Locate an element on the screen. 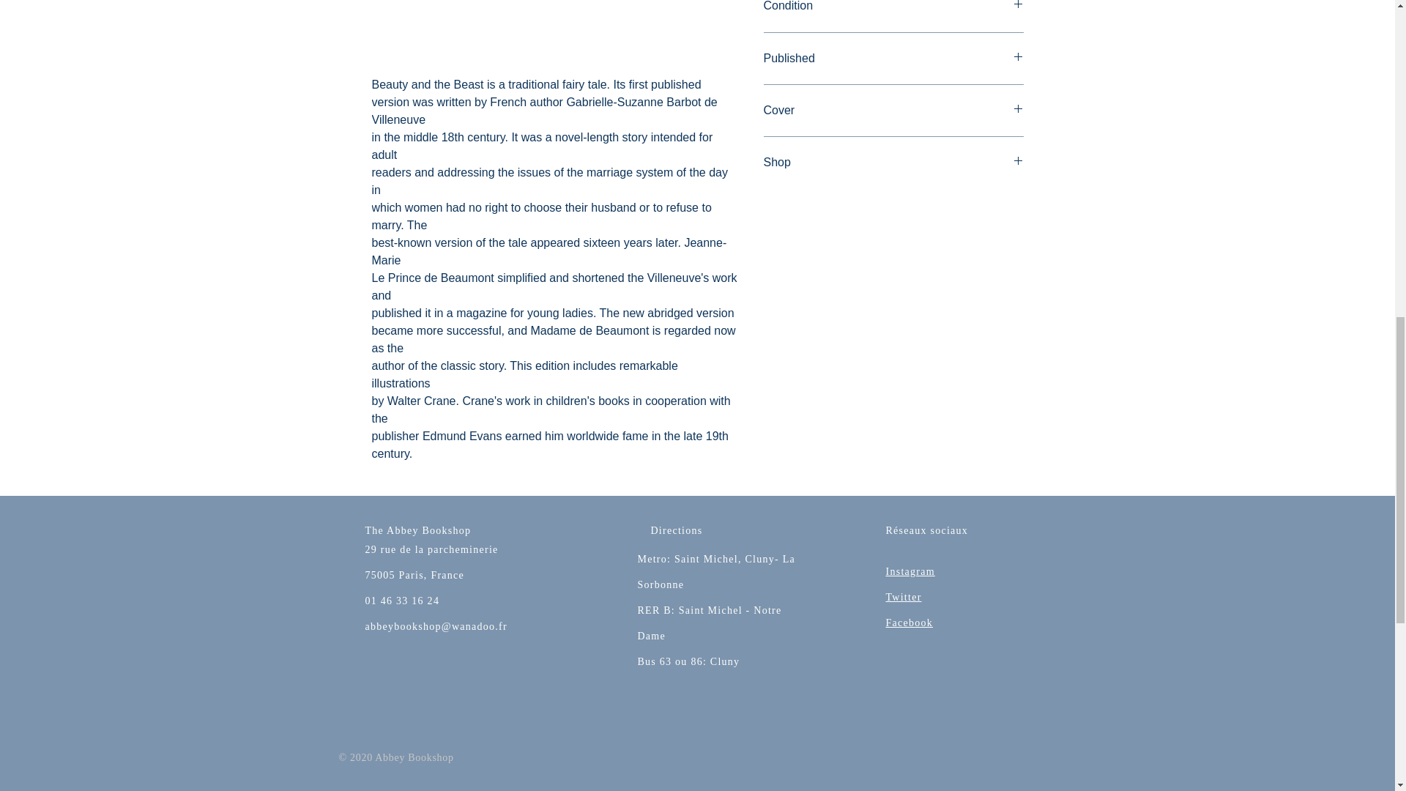 This screenshot has height=791, width=1406. Metro: Saint Michel, Cluny- La Sorbonne is located at coordinates (716, 571).